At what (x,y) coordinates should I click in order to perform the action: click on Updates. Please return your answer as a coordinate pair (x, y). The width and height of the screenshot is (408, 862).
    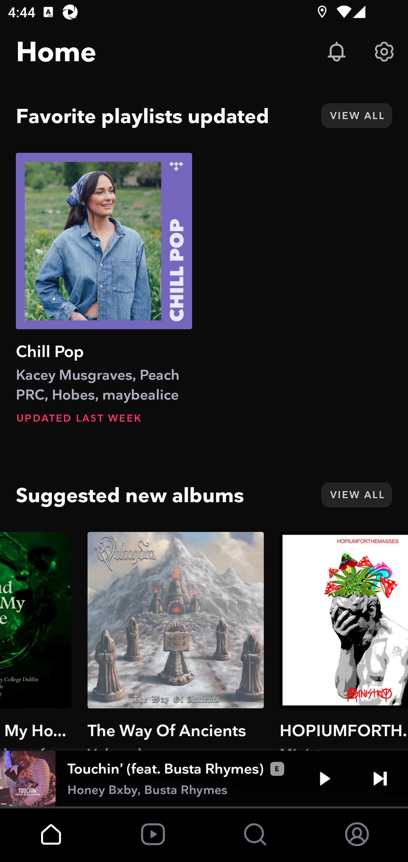
    Looking at the image, I should click on (337, 52).